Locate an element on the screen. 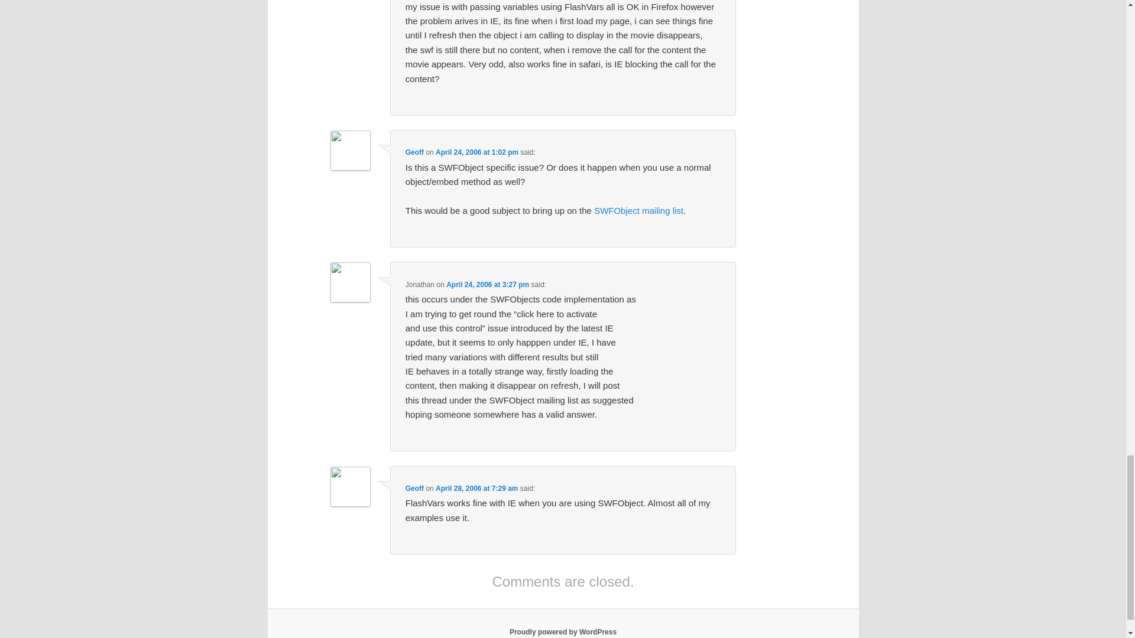 The height and width of the screenshot is (638, 1135). Geoff is located at coordinates (414, 152).